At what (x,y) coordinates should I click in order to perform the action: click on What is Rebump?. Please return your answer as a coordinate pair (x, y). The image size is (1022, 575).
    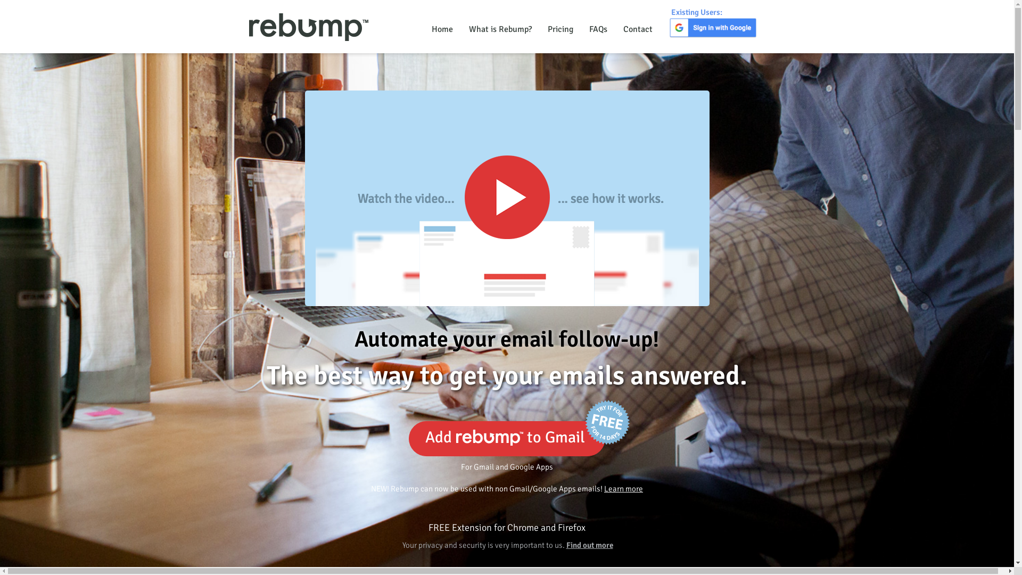
    Looking at the image, I should click on (500, 29).